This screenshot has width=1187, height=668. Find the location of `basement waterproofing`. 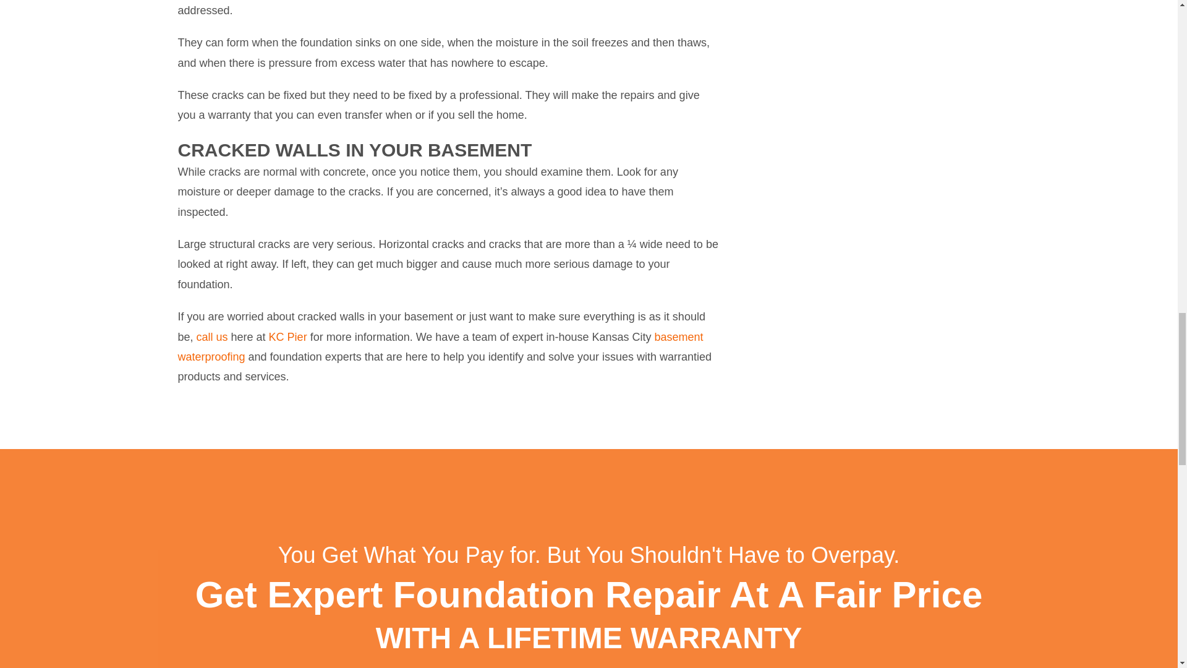

basement waterproofing is located at coordinates (441, 346).